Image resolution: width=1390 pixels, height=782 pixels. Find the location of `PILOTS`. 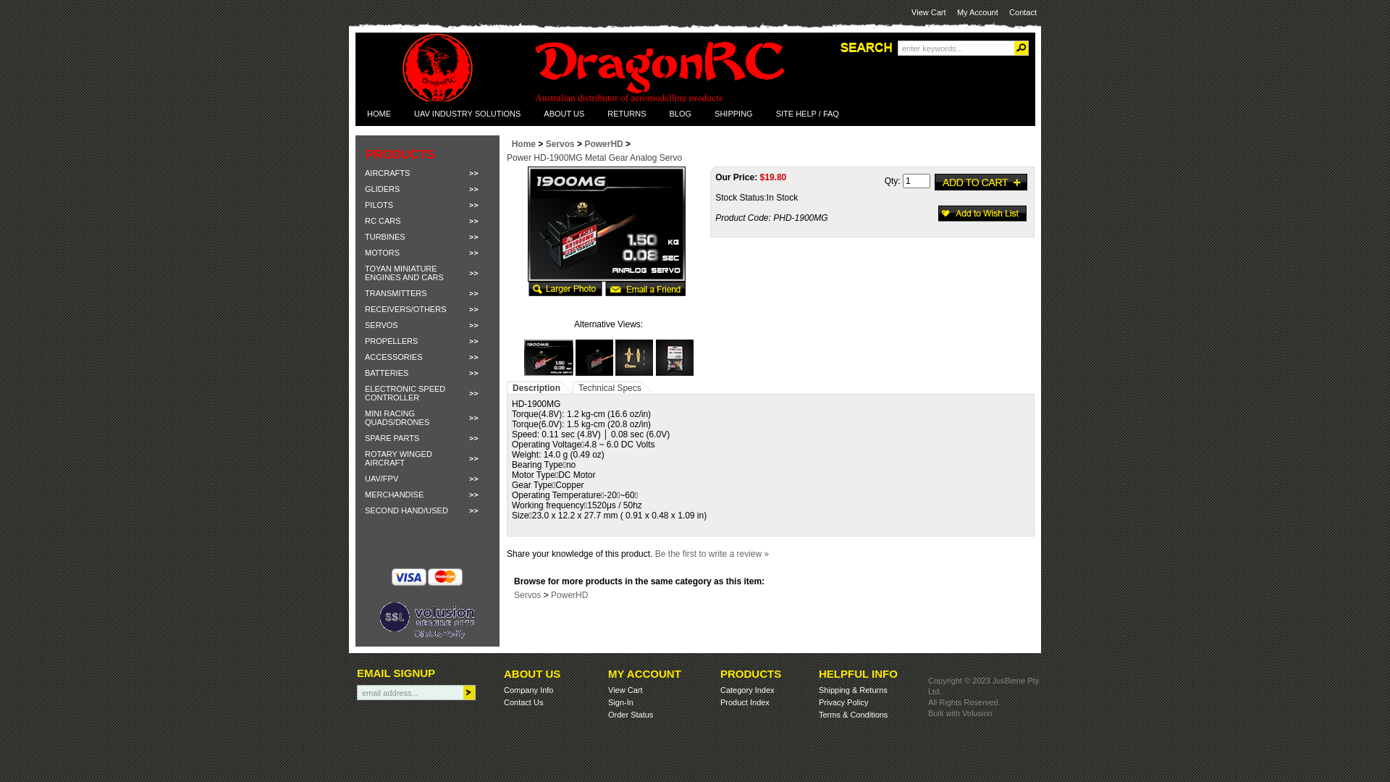

PILOTS is located at coordinates (427, 205).